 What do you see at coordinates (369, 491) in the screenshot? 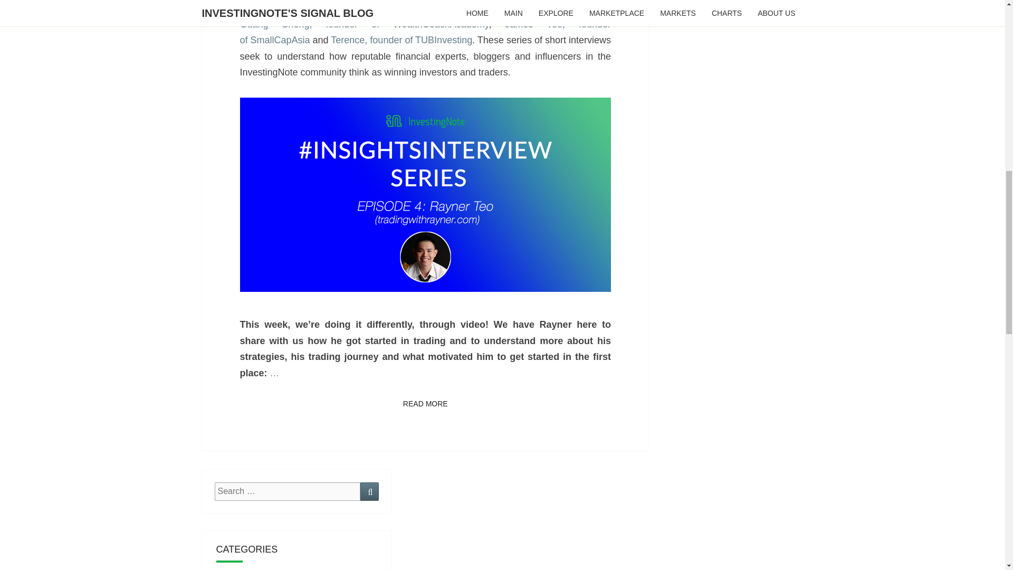
I see `Search` at bounding box center [369, 491].